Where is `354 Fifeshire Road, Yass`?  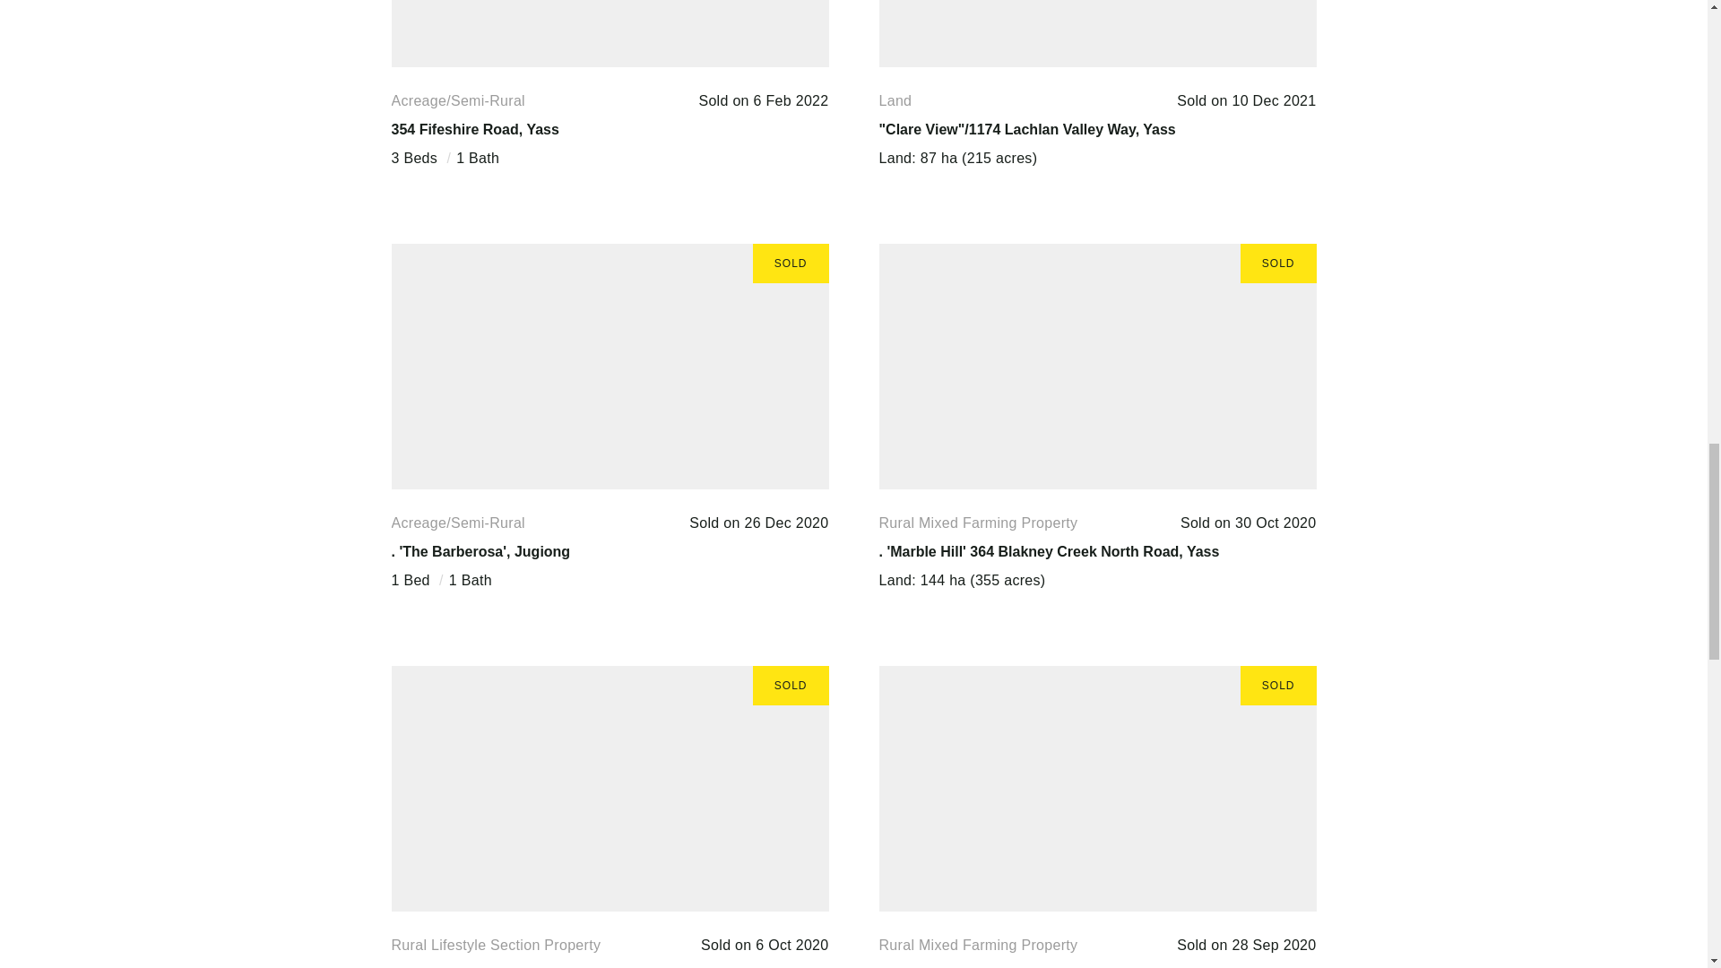 354 Fifeshire Road, Yass is located at coordinates (473, 129).